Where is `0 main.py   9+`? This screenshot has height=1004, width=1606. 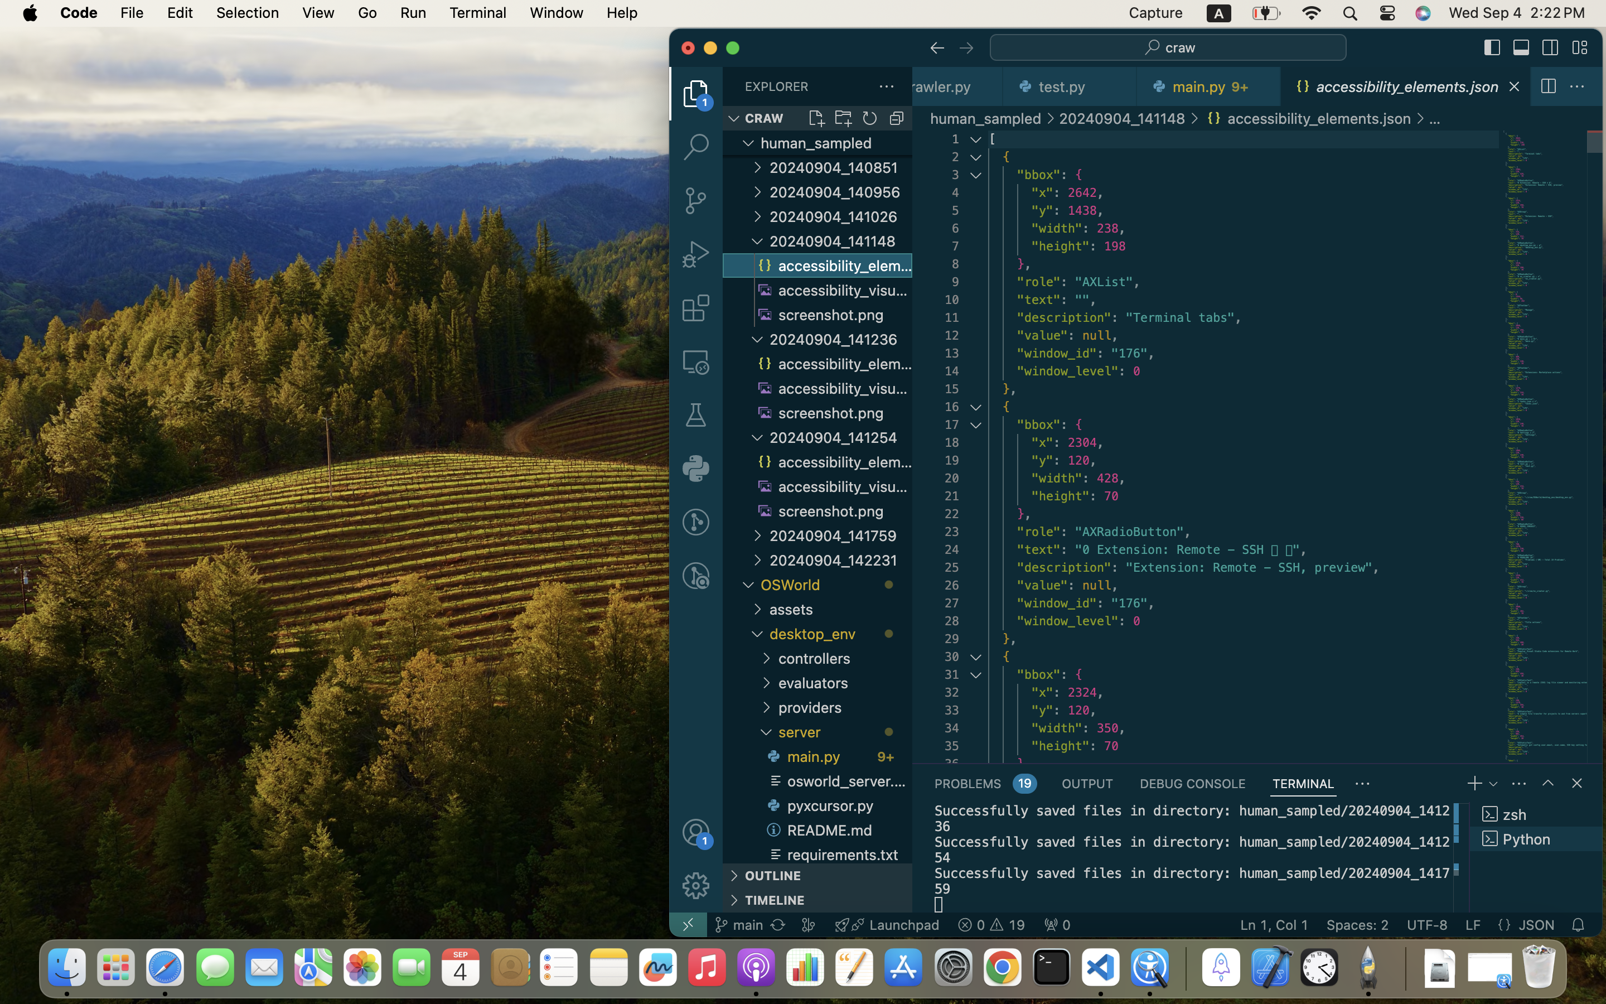 0 main.py   9+ is located at coordinates (1210, 86).